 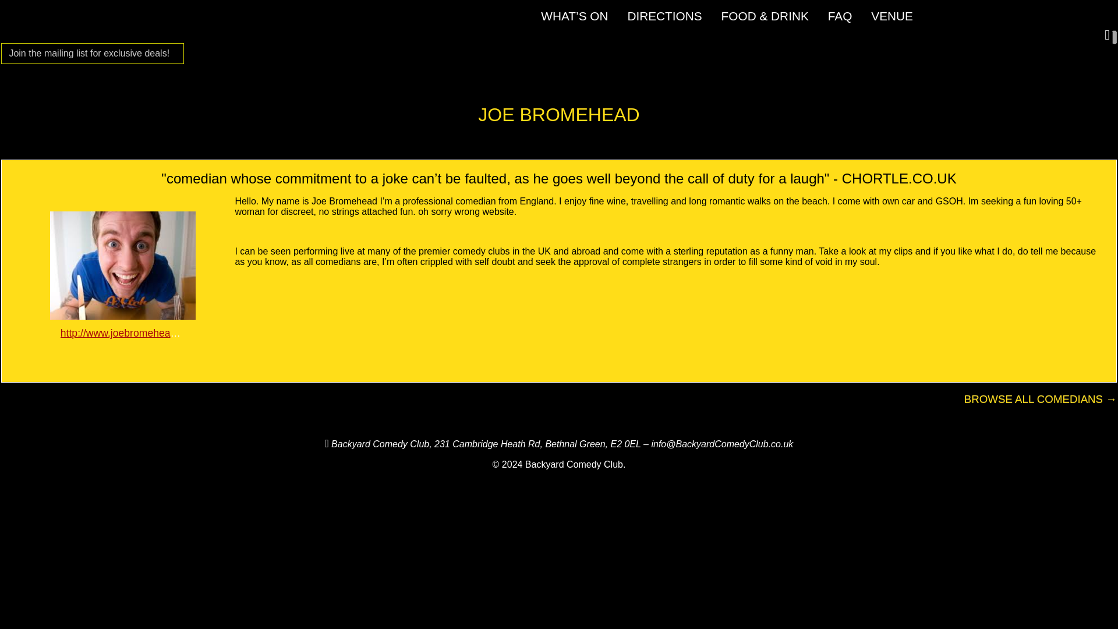 I want to click on DIRECTIONS, so click(x=664, y=16).